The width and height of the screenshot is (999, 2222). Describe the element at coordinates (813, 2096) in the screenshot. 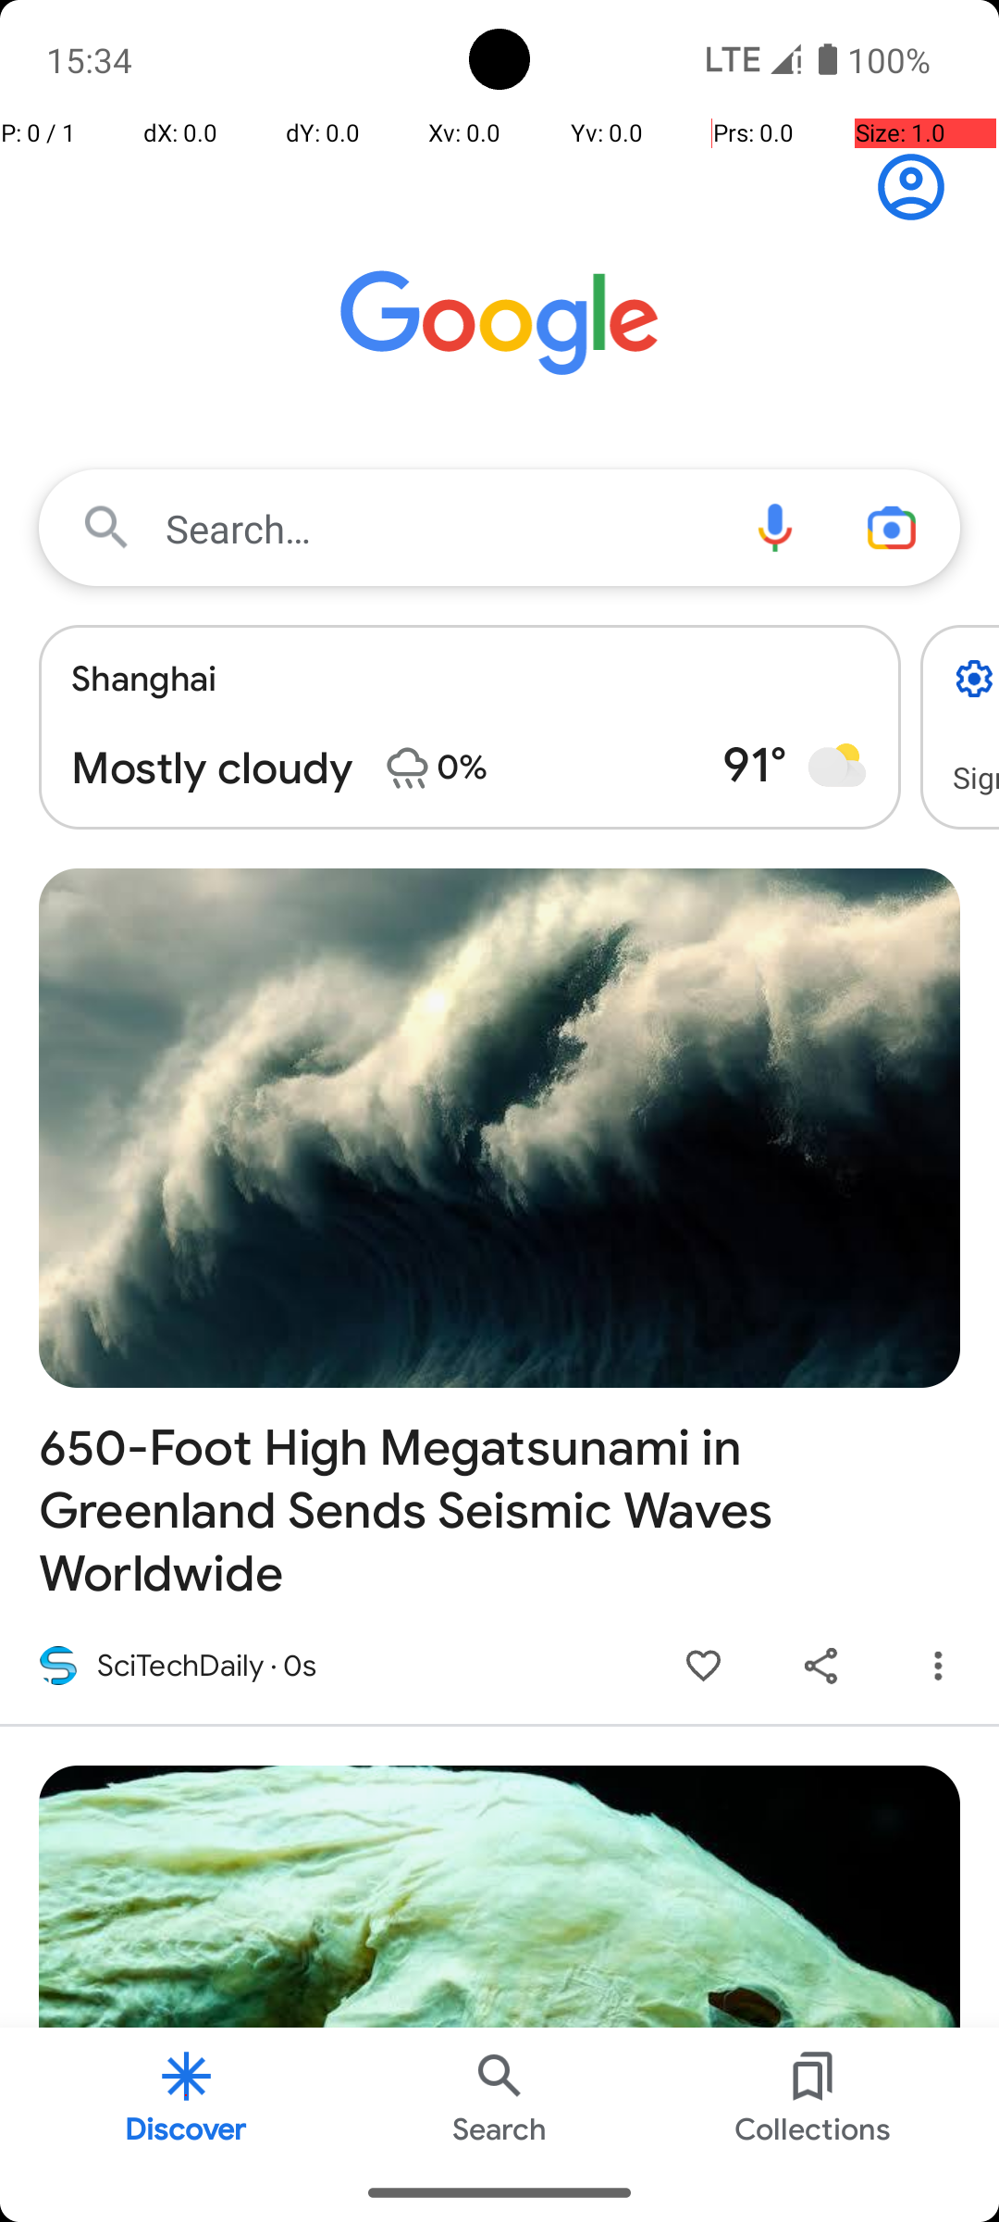

I see `Collections Button` at that location.